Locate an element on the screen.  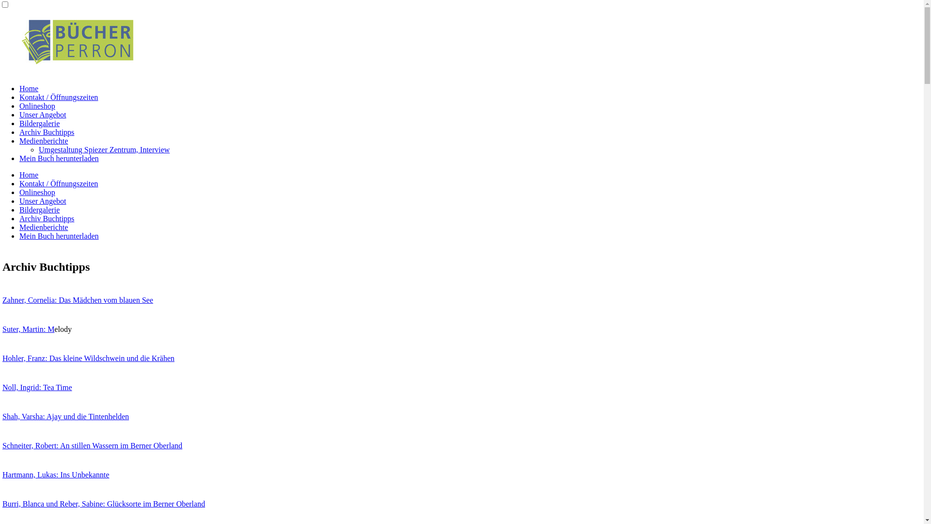
Bildergalerie is located at coordinates (39, 210).